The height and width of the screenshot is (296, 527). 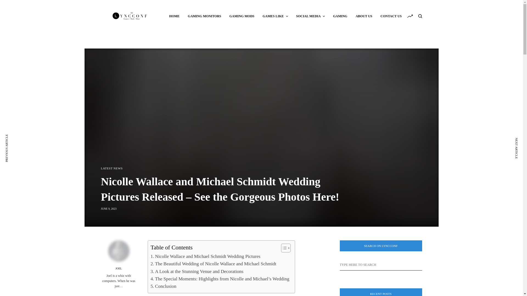 I want to click on LATEST NEWS, so click(x=112, y=168).